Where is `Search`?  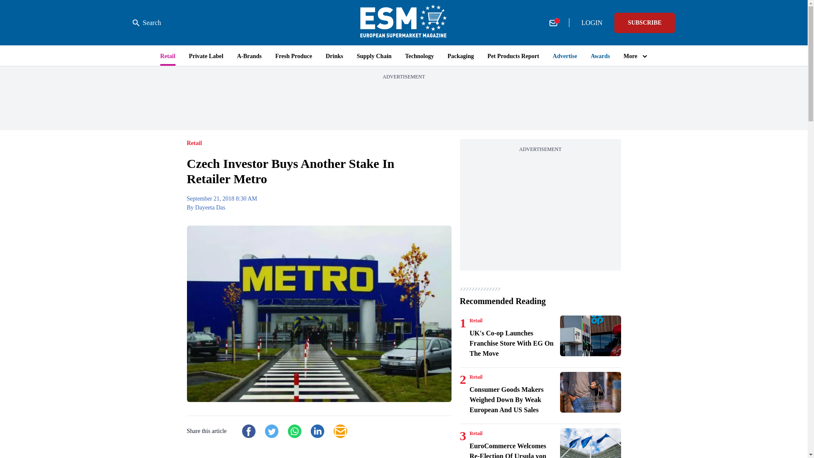
Search is located at coordinates (147, 23).